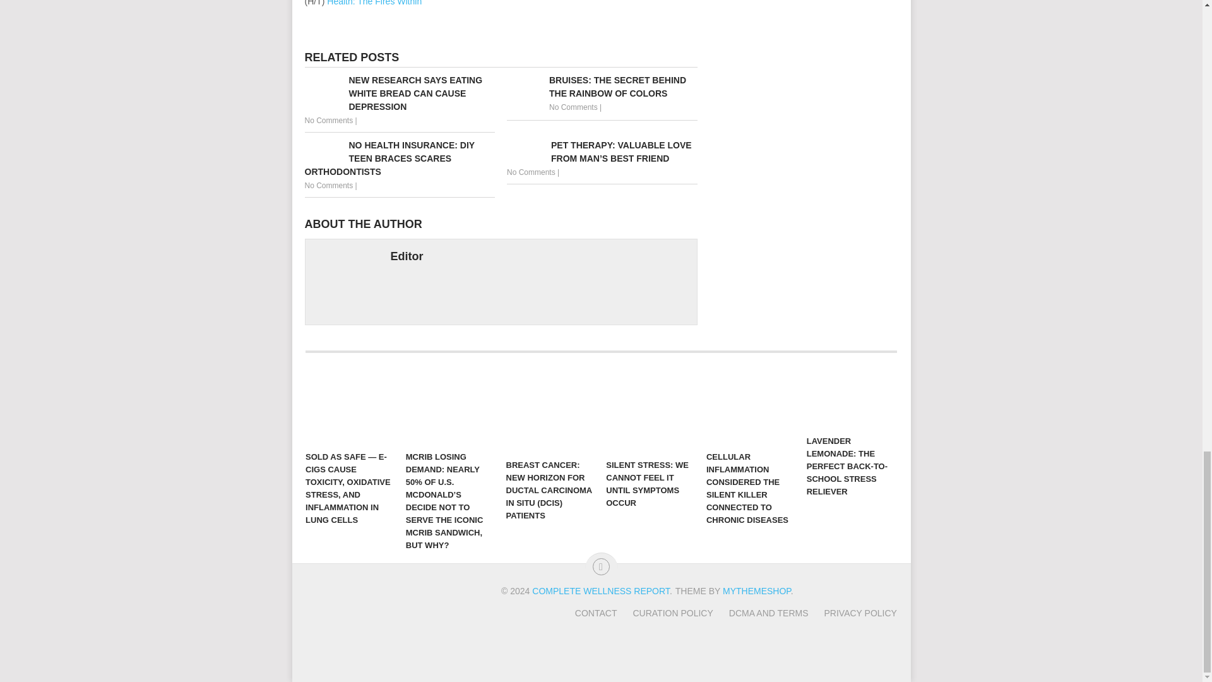  What do you see at coordinates (602, 87) in the screenshot?
I see `Bruises: The Secret Behind The Rainbow of Colors` at bounding box center [602, 87].